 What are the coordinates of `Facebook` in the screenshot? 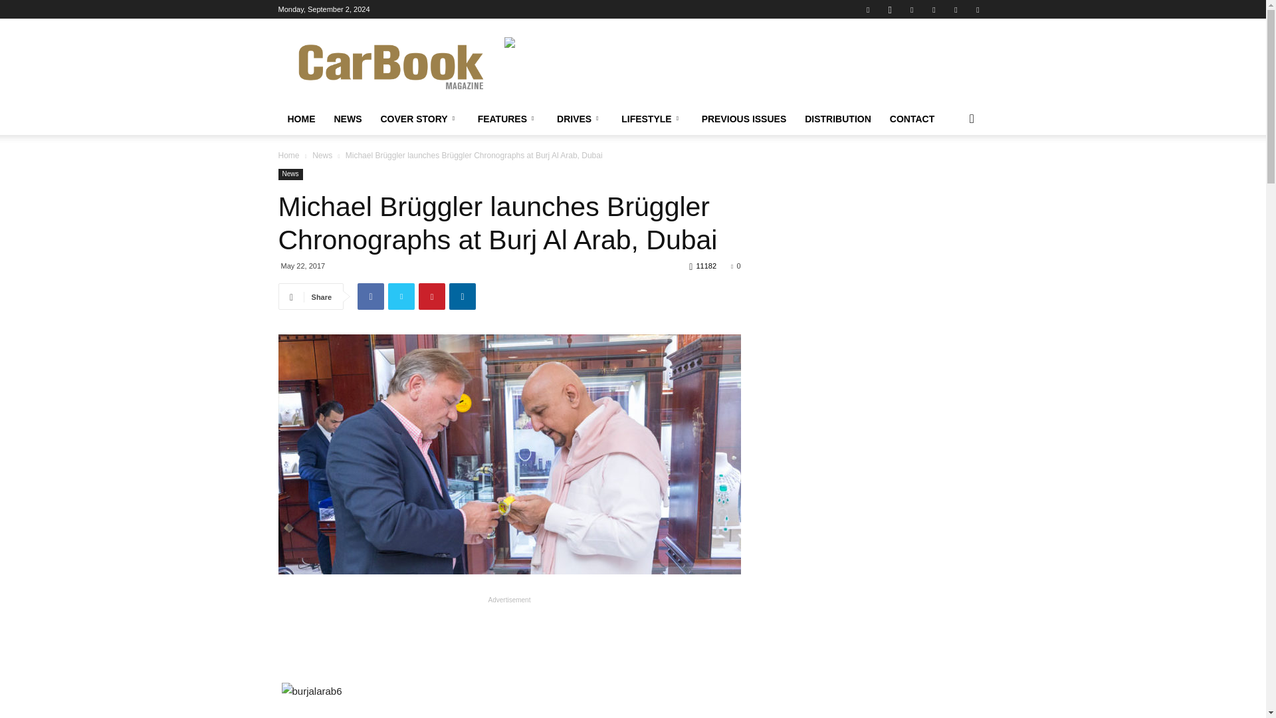 It's located at (867, 9).